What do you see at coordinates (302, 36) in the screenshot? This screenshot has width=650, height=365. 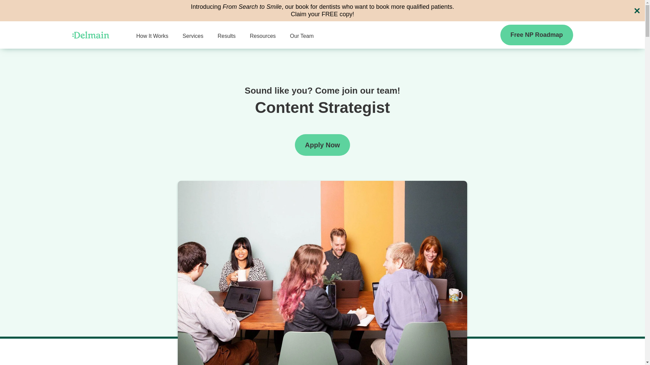 I see `Our Team` at bounding box center [302, 36].